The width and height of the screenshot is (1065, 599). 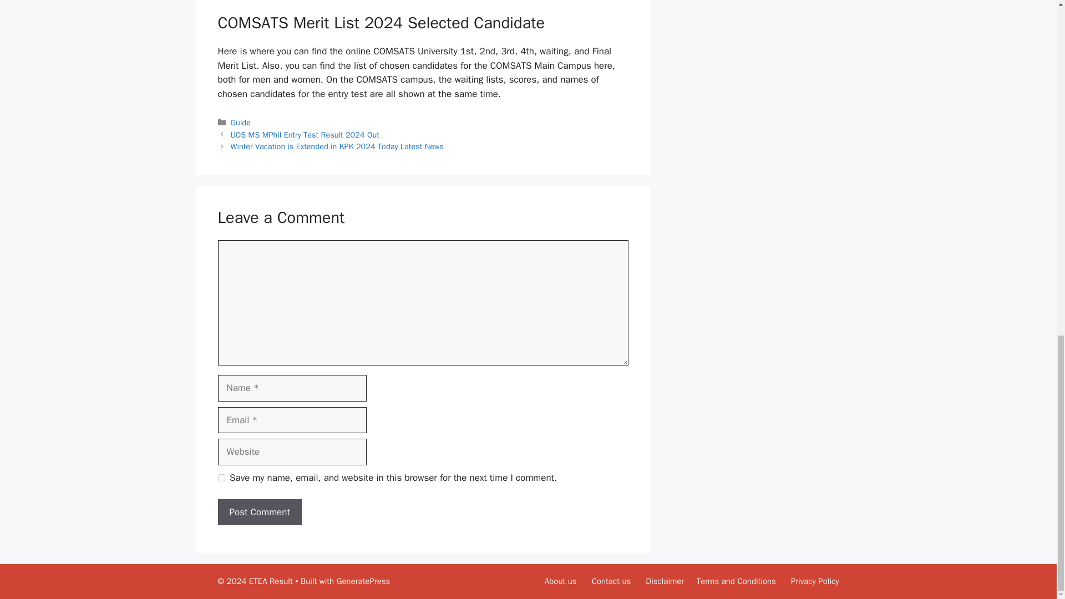 I want to click on GeneratePress, so click(x=363, y=581).